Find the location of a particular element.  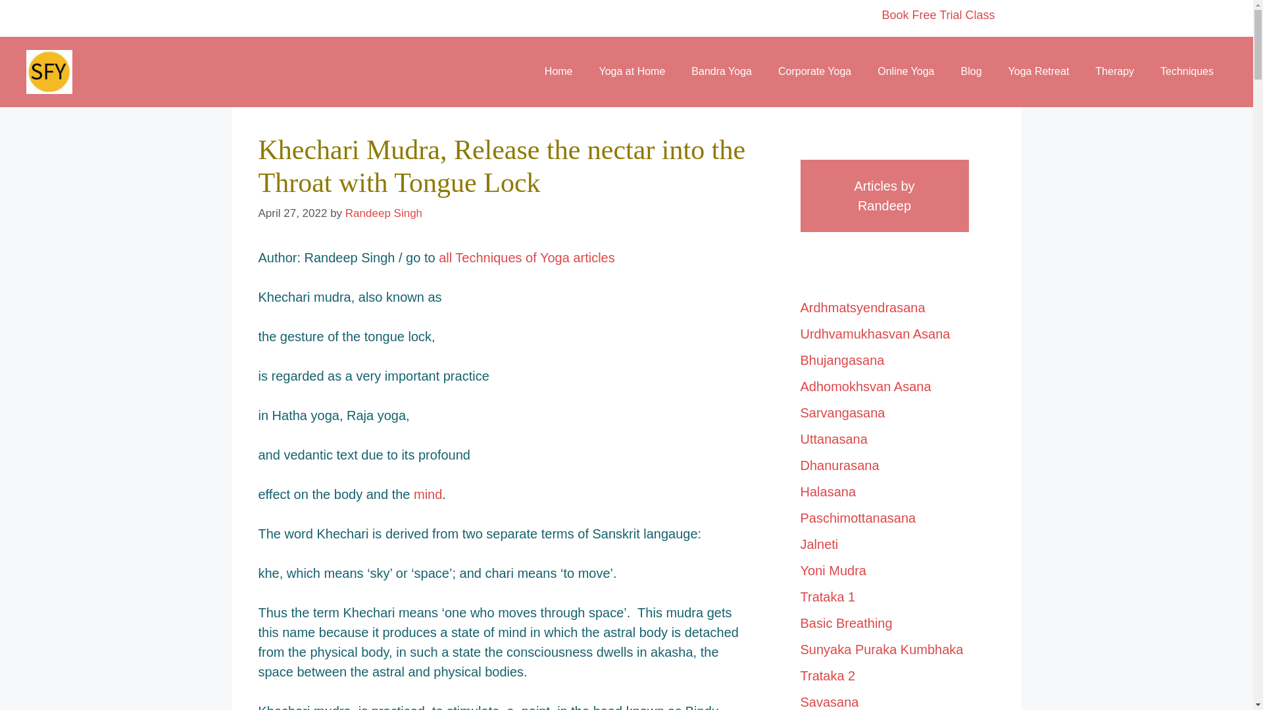

Halasana is located at coordinates (828, 490).